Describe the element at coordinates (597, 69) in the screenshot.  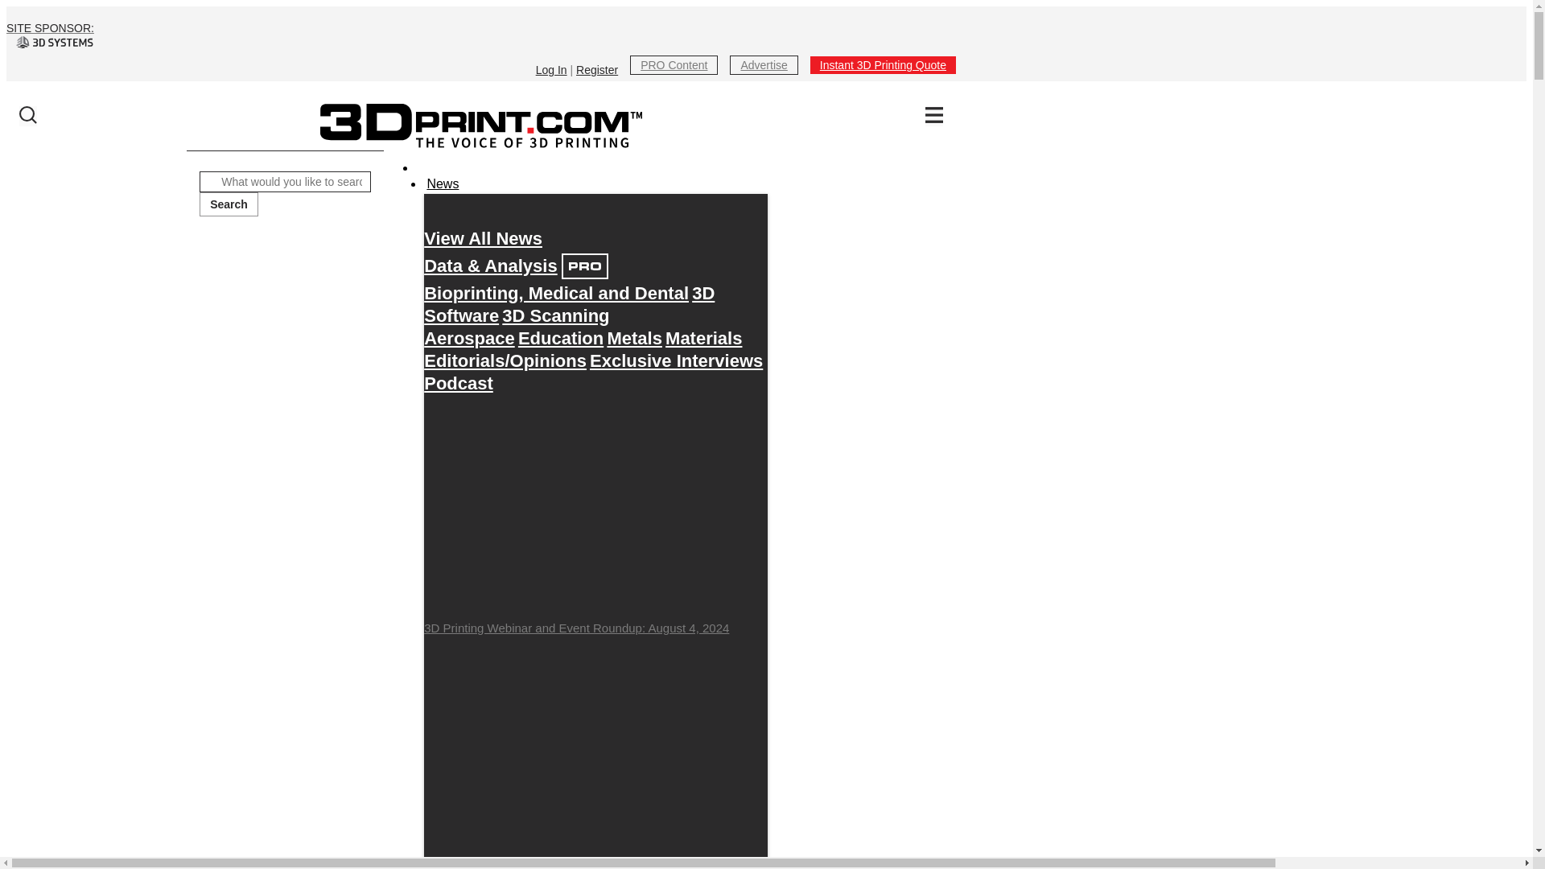
I see `Register` at that location.